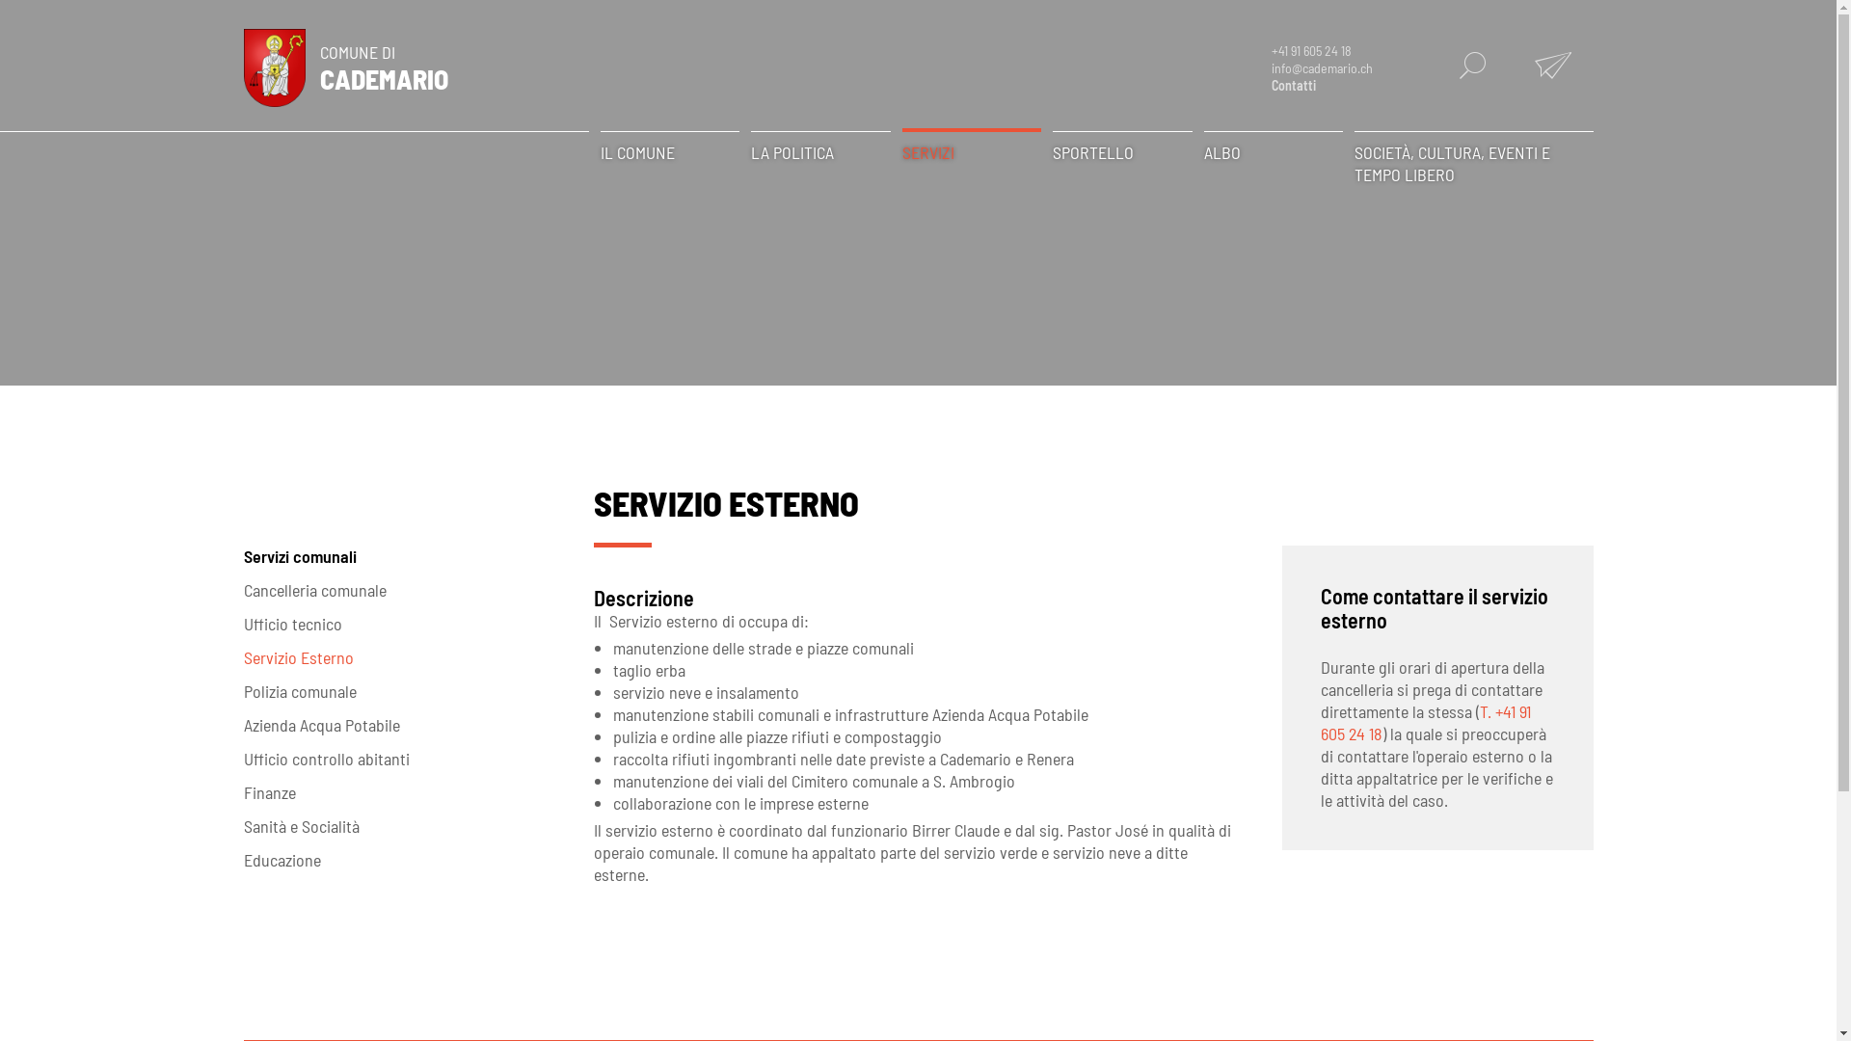 This screenshot has width=1851, height=1041. What do you see at coordinates (821, 152) in the screenshot?
I see `LA POLITICA` at bounding box center [821, 152].